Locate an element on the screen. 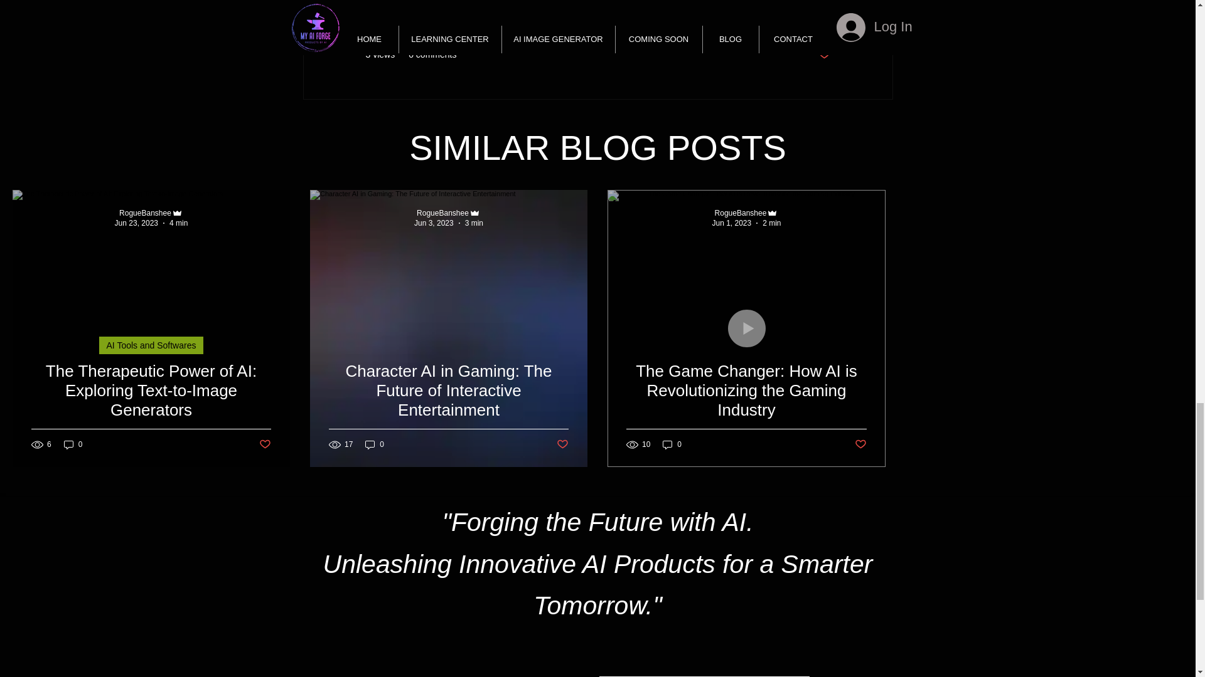  Jun 1, 2023 is located at coordinates (731, 223).